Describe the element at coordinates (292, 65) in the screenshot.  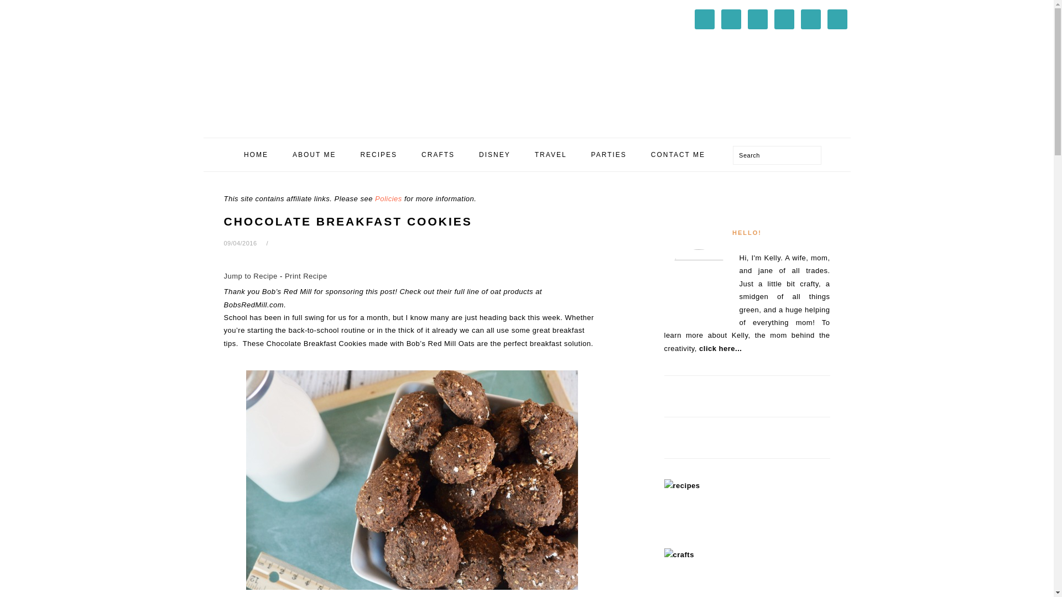
I see `ECLECTIC MOMSENSE` at that location.